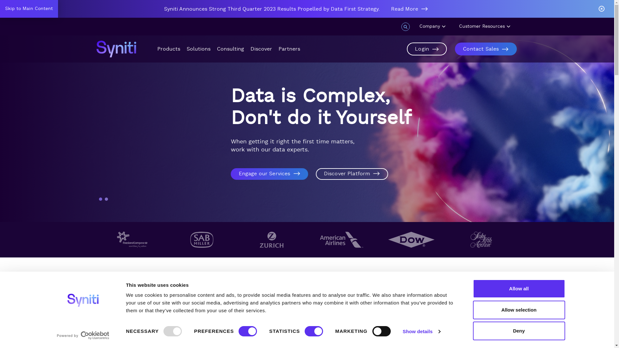  Describe the element at coordinates (198, 49) in the screenshot. I see `Solutions` at that location.